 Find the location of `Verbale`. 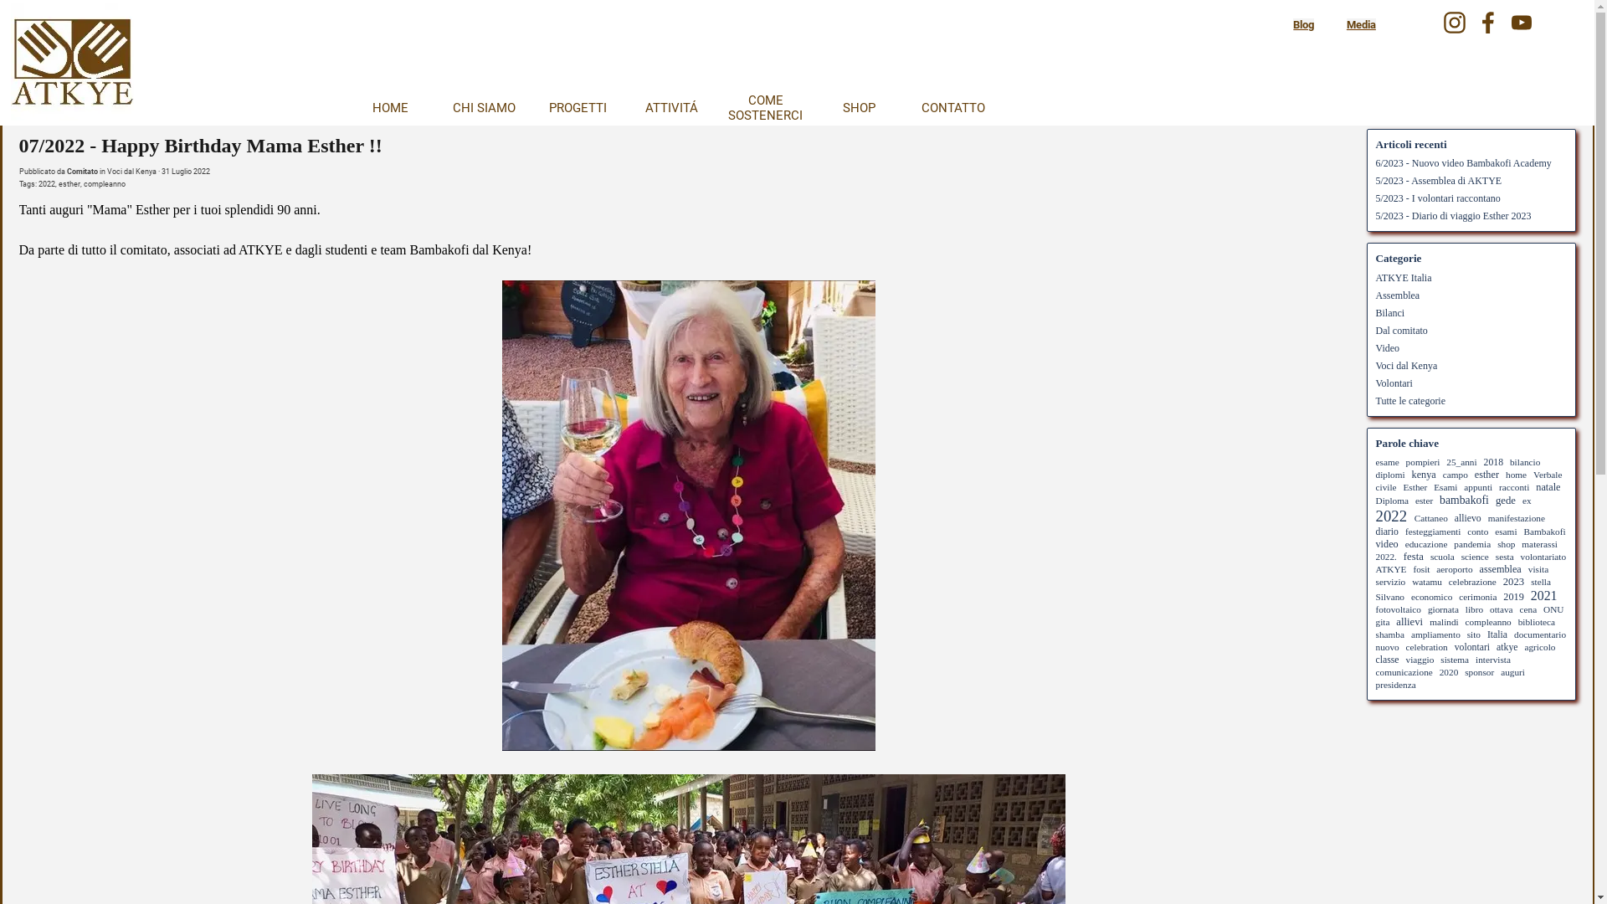

Verbale is located at coordinates (1548, 475).